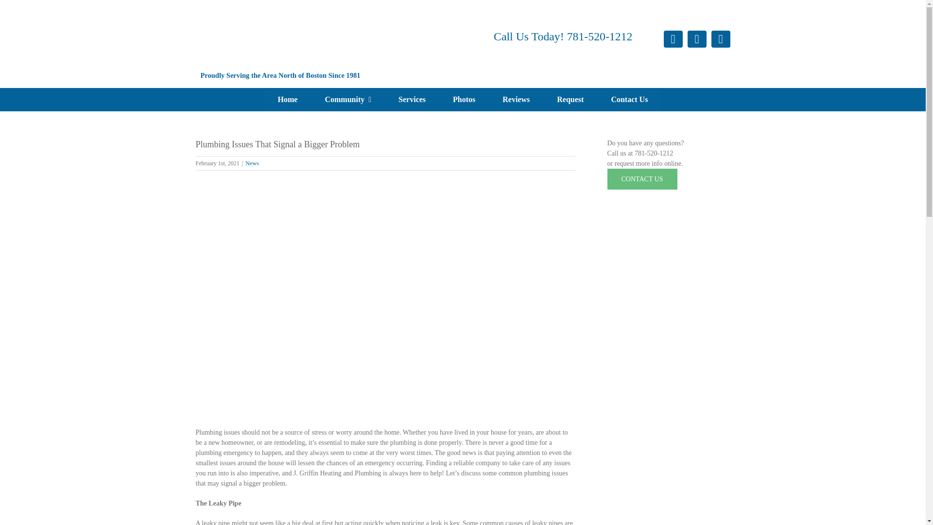 The height and width of the screenshot is (525, 933). Describe the element at coordinates (629, 99) in the screenshot. I see `Contact Us` at that location.